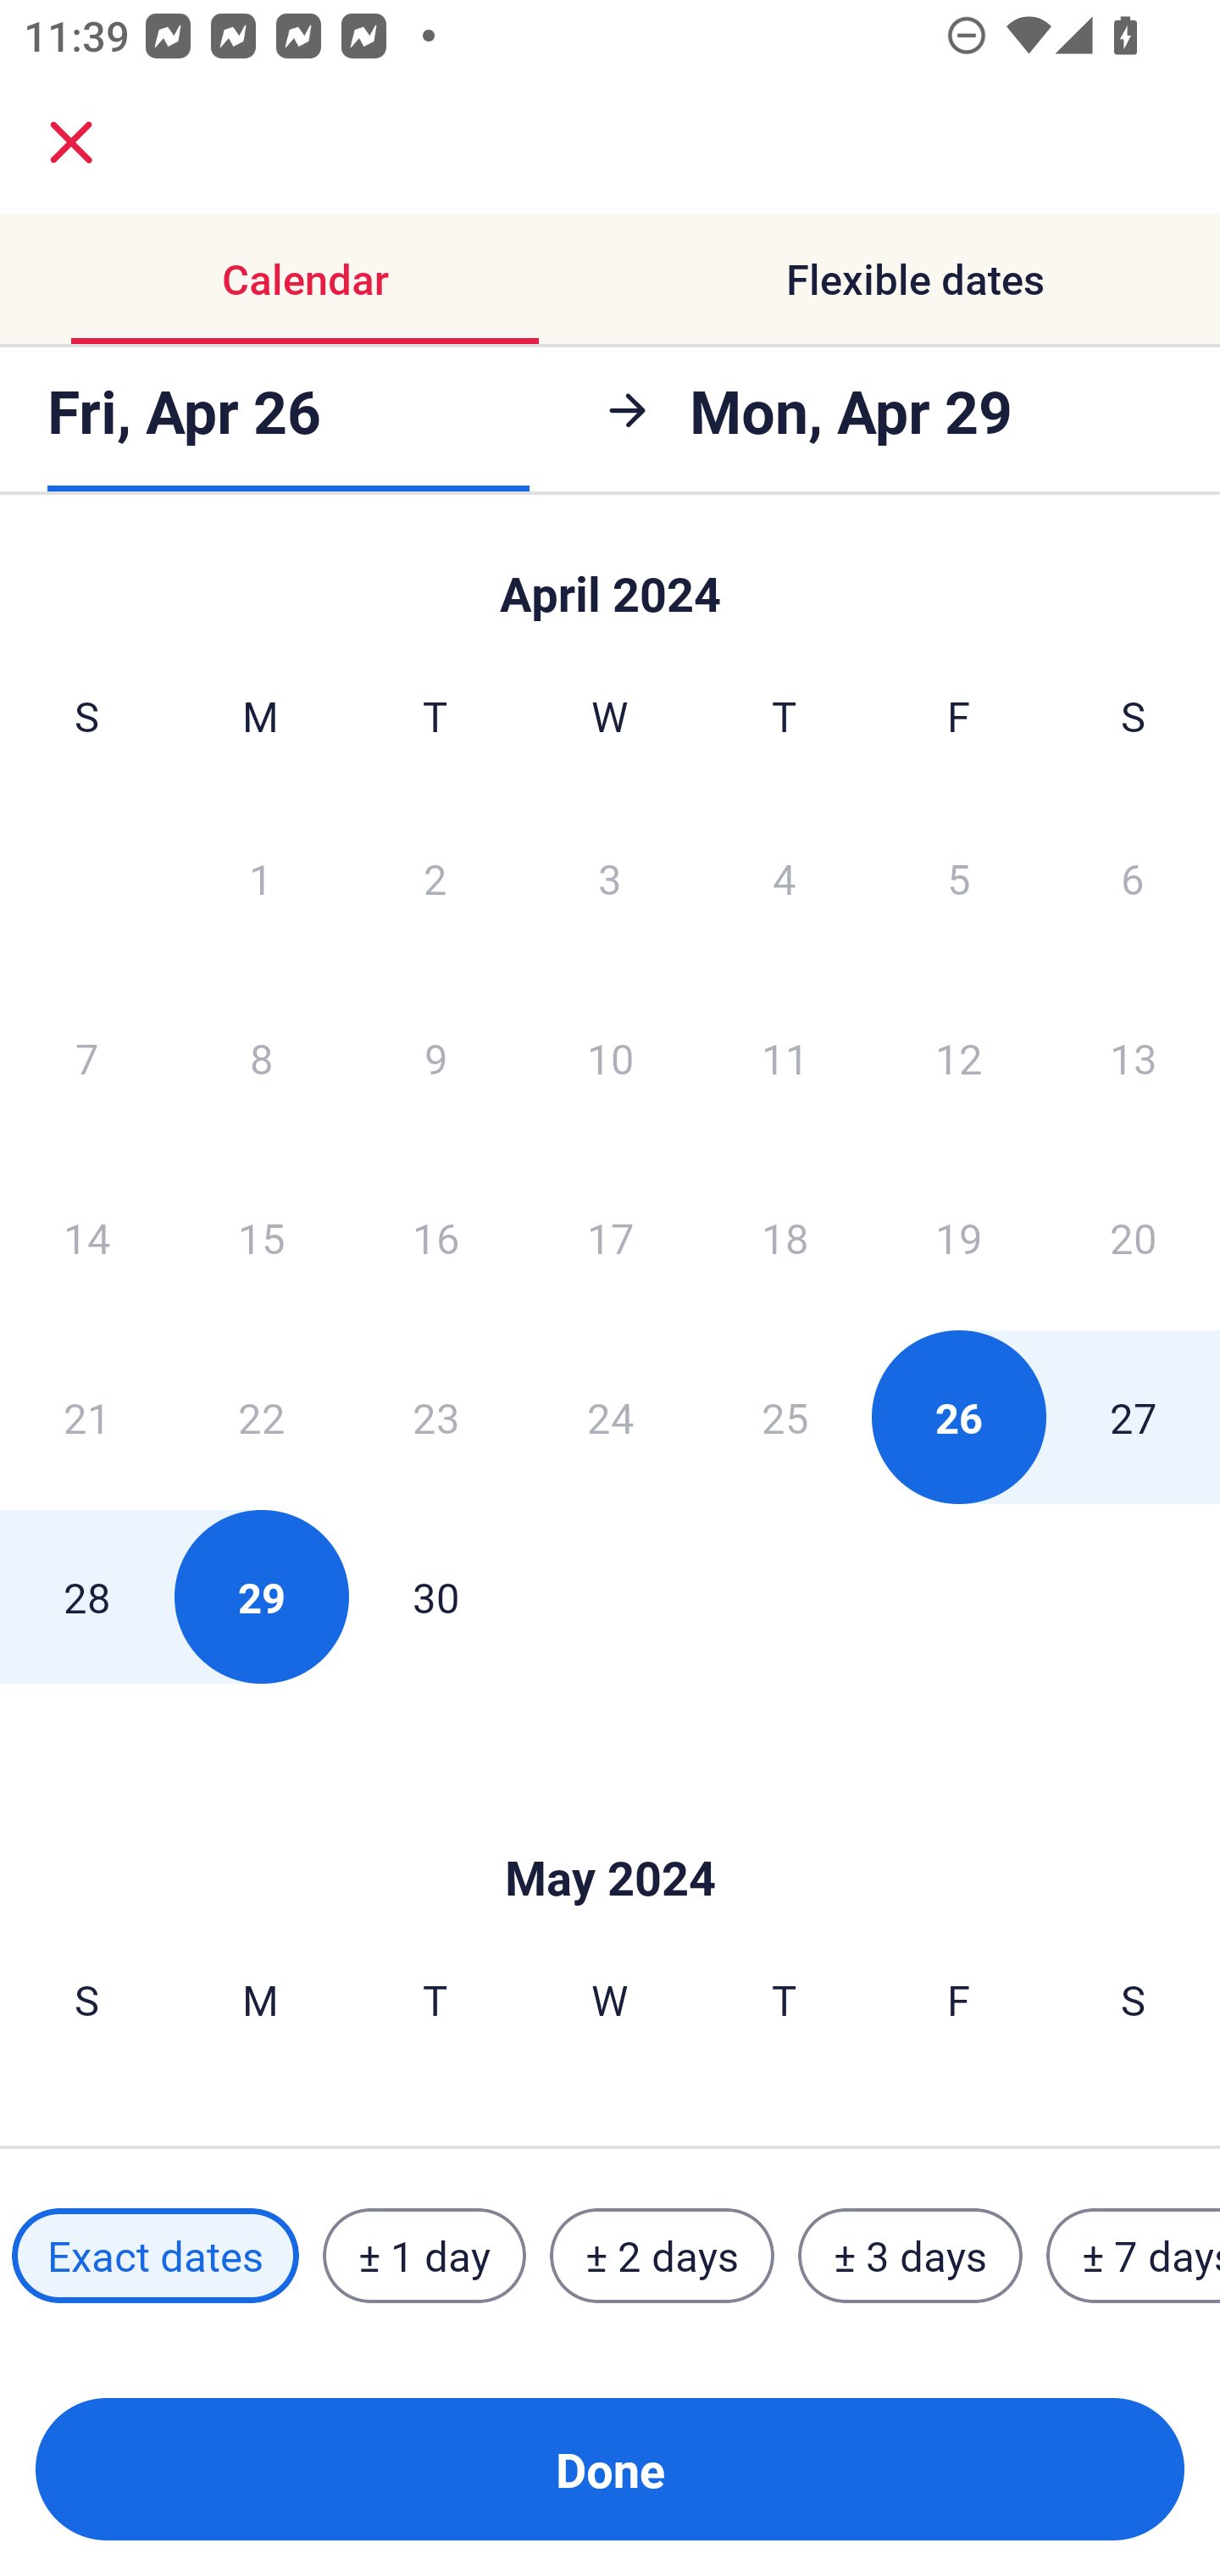  I want to click on close., so click(71, 142).